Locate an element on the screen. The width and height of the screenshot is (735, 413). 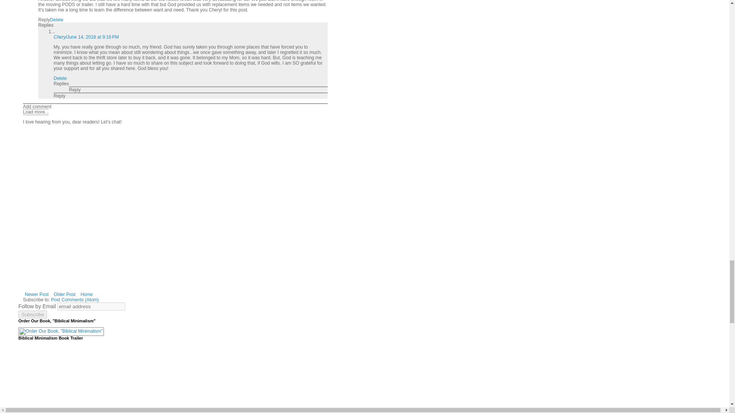
Newer Post is located at coordinates (37, 294).